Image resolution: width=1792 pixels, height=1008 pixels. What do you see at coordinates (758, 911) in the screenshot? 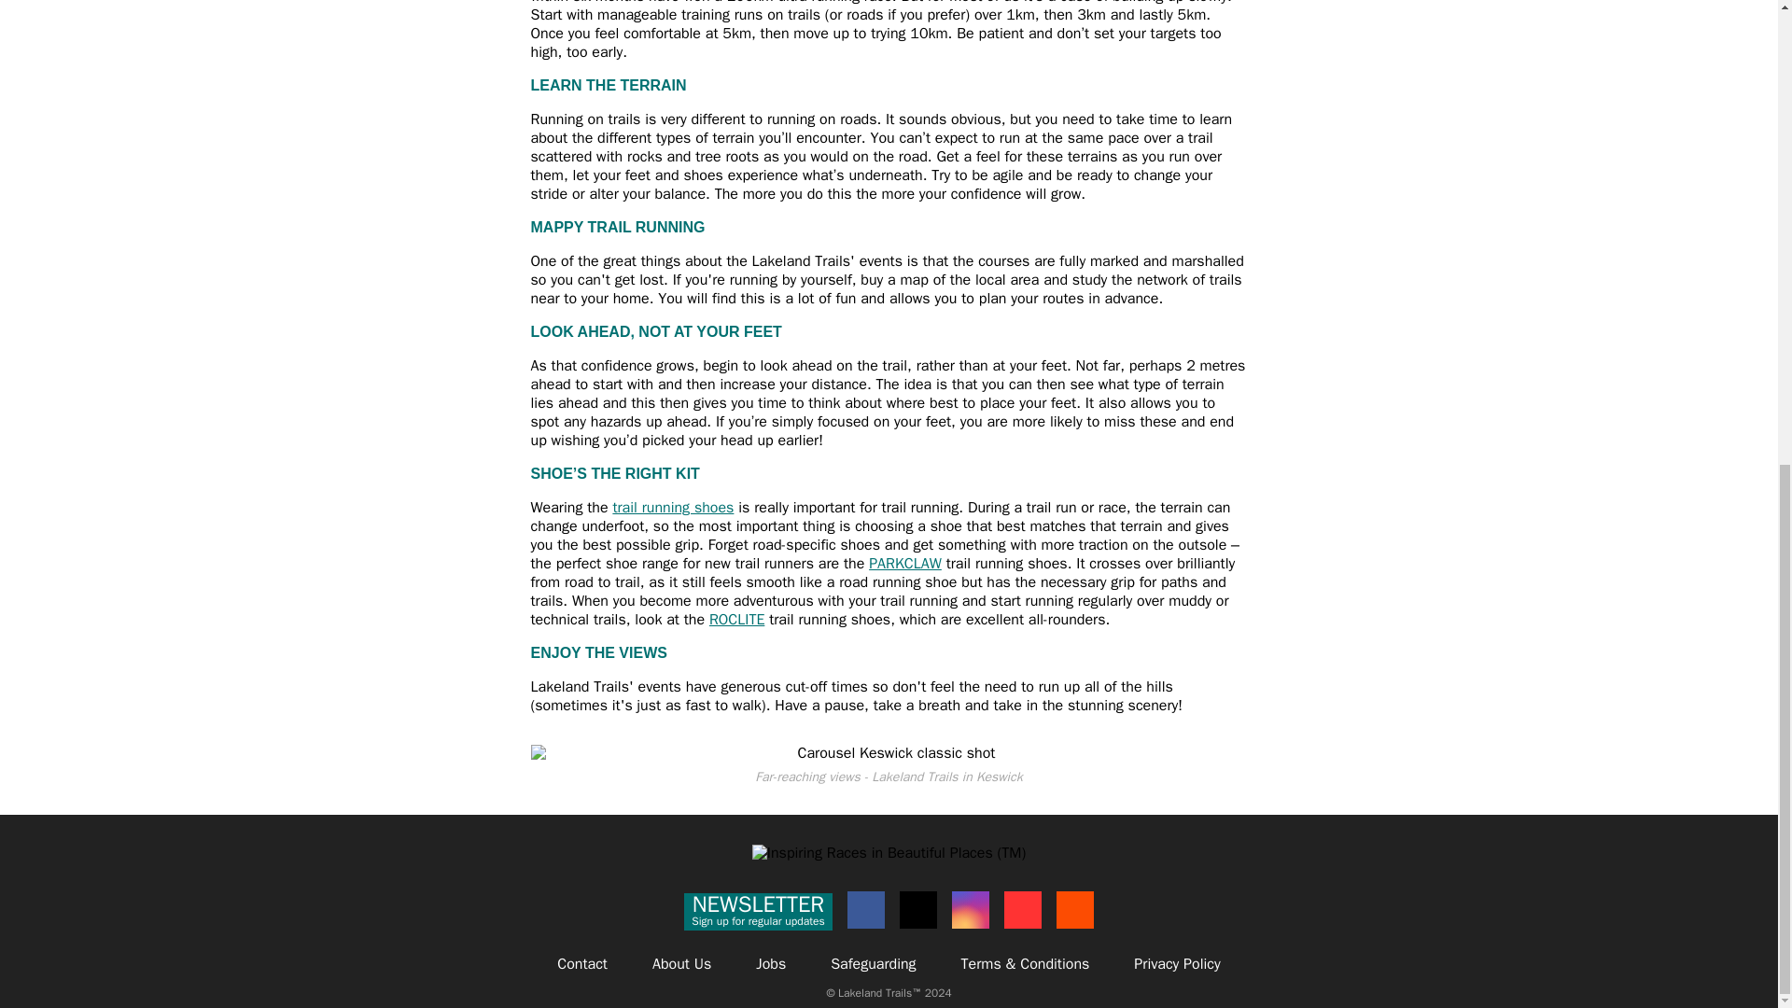
I see `trail running shoes` at bounding box center [758, 911].